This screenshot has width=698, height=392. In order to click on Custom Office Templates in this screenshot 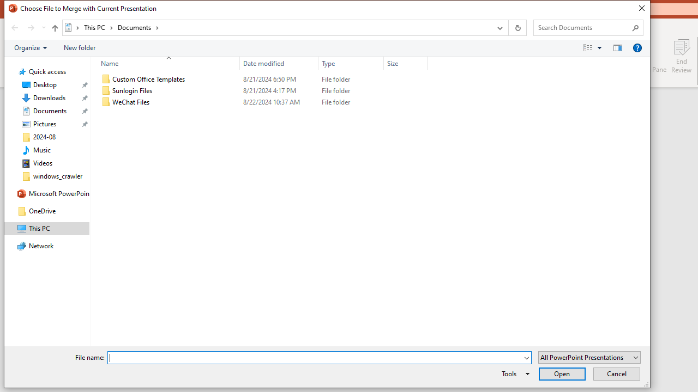, I will do `click(262, 79)`.